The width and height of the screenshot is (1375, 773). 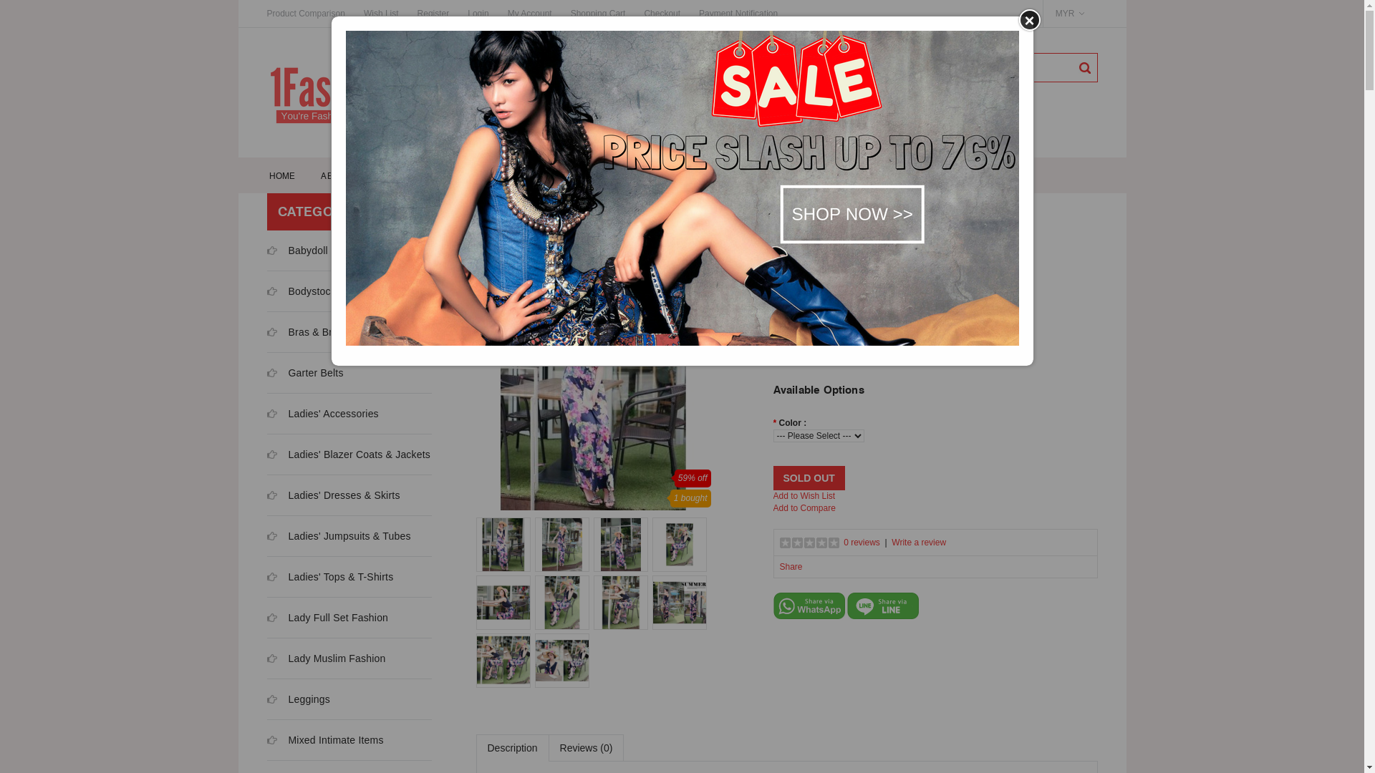 What do you see at coordinates (341, 577) in the screenshot?
I see `Ladies' Tops & T-Shirts` at bounding box center [341, 577].